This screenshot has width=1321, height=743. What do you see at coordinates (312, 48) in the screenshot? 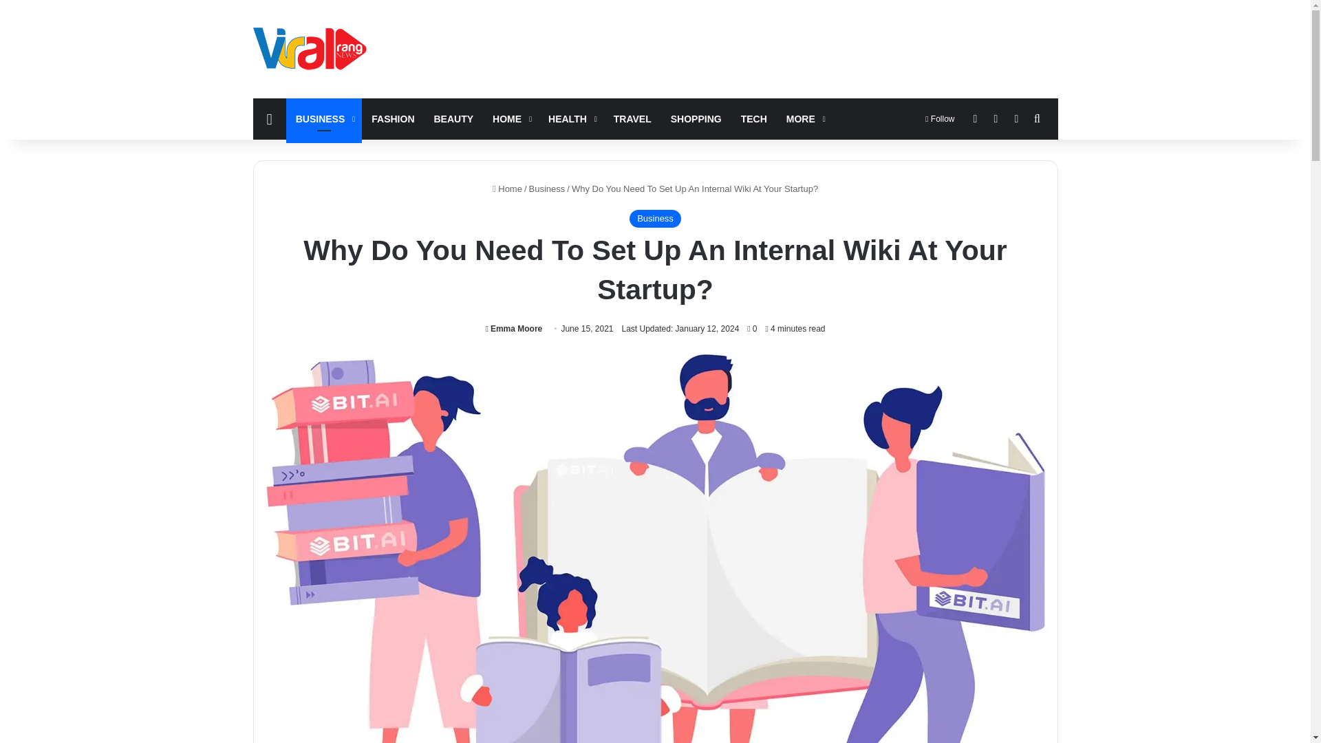
I see `Viral Rang` at bounding box center [312, 48].